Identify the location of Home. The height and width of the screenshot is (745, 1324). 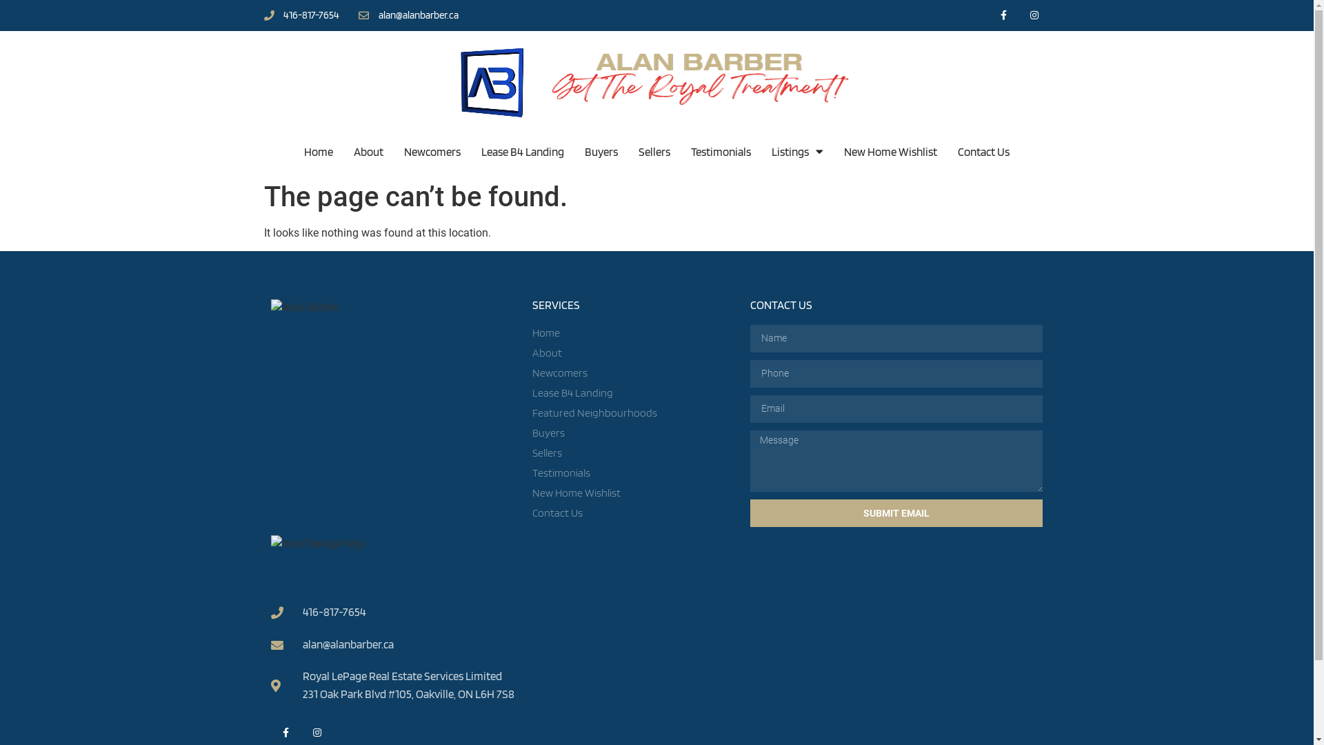
(319, 152).